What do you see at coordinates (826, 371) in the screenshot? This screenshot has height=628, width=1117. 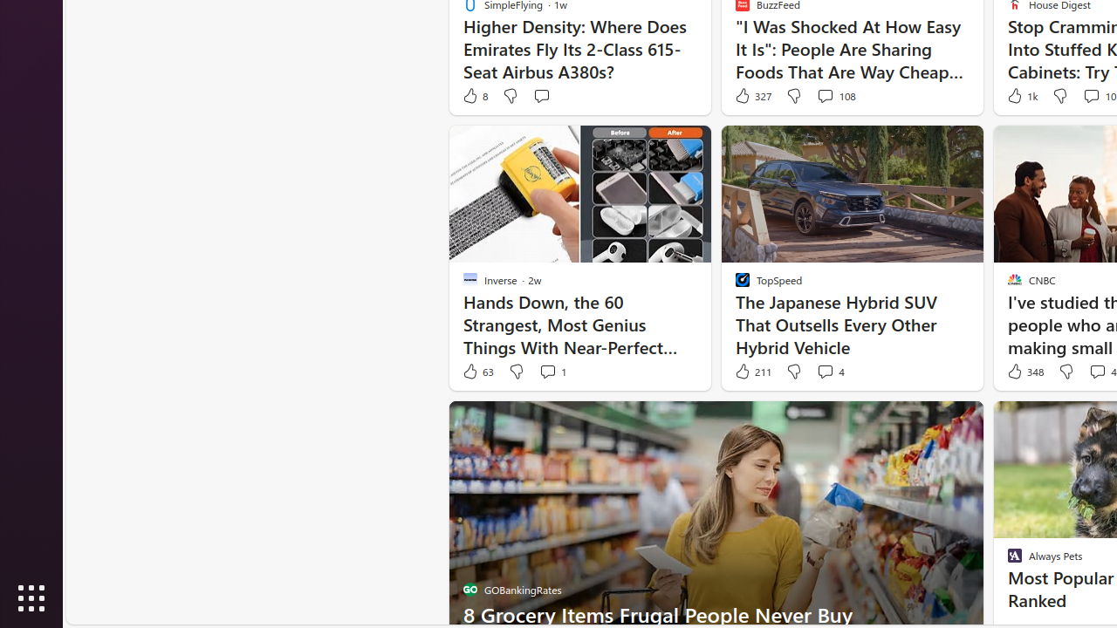 I see `View comments 4 Comment` at bounding box center [826, 371].